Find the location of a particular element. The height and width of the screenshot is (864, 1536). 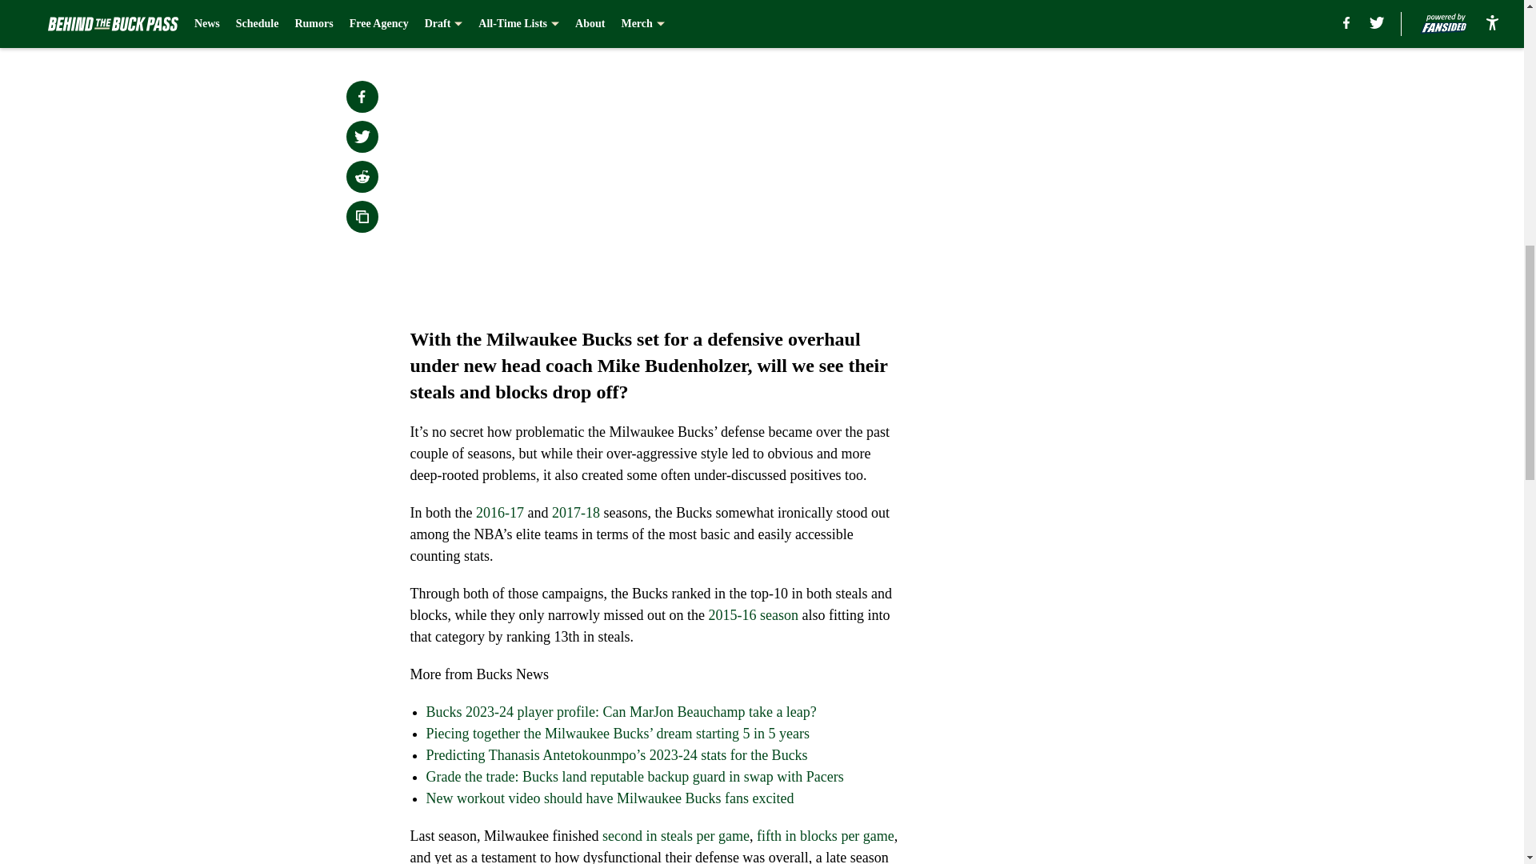

2016-17 is located at coordinates (499, 512).